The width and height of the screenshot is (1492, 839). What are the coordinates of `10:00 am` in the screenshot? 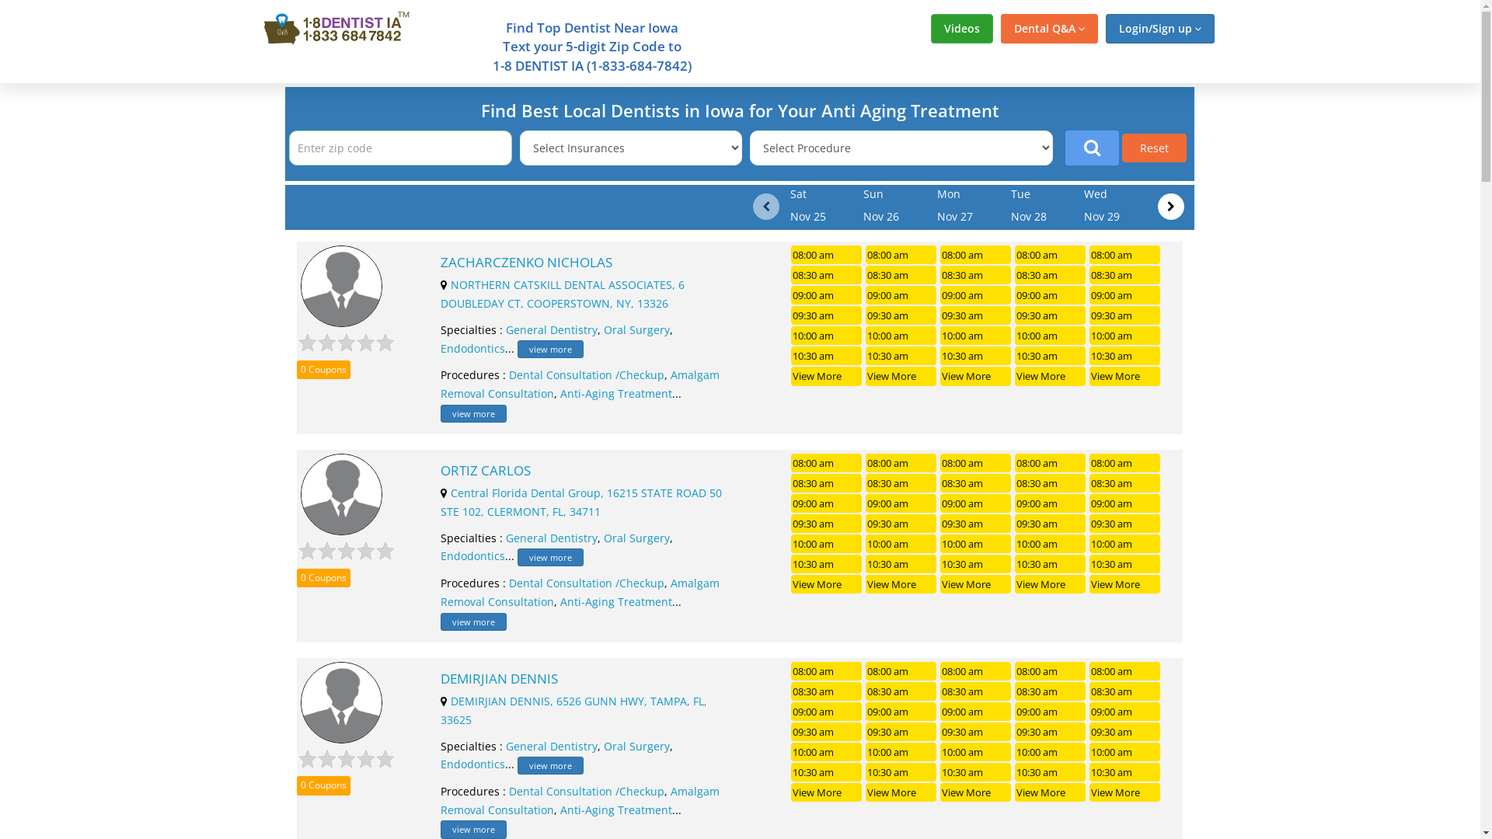 It's located at (1125, 544).